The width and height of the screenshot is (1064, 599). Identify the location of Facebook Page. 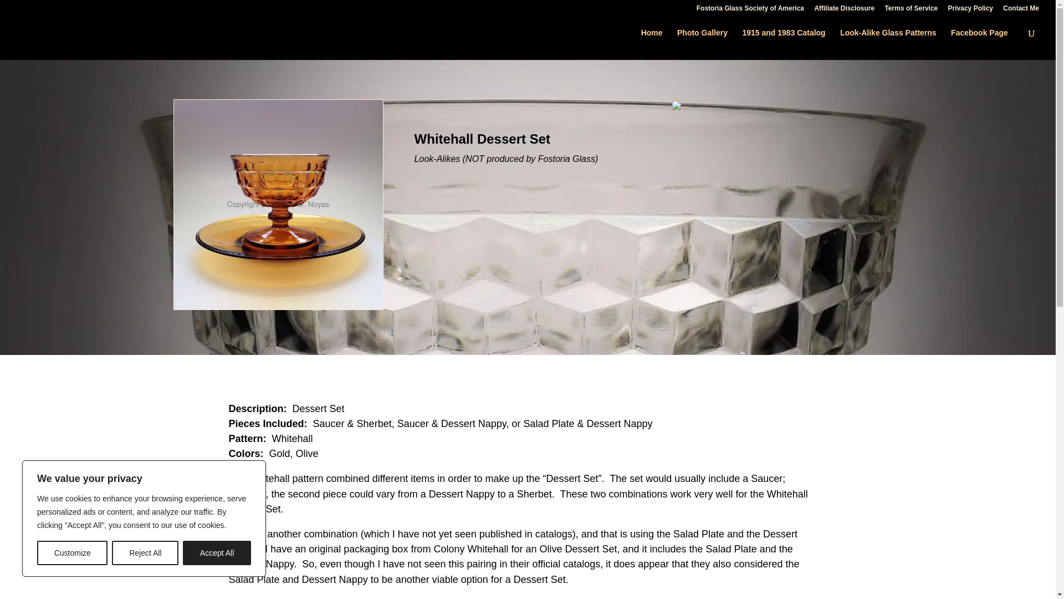
(979, 38).